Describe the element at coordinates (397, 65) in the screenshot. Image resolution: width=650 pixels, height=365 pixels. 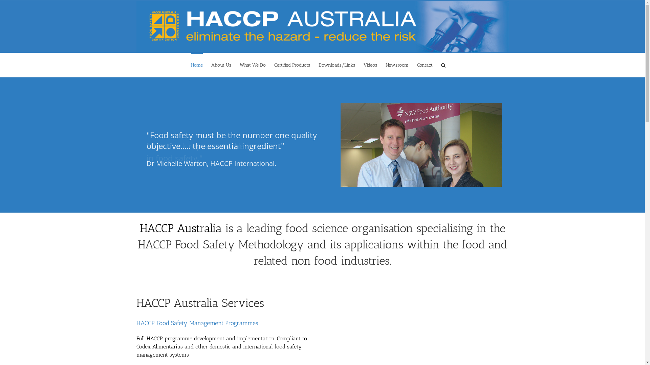
I see `Newsroom` at that location.